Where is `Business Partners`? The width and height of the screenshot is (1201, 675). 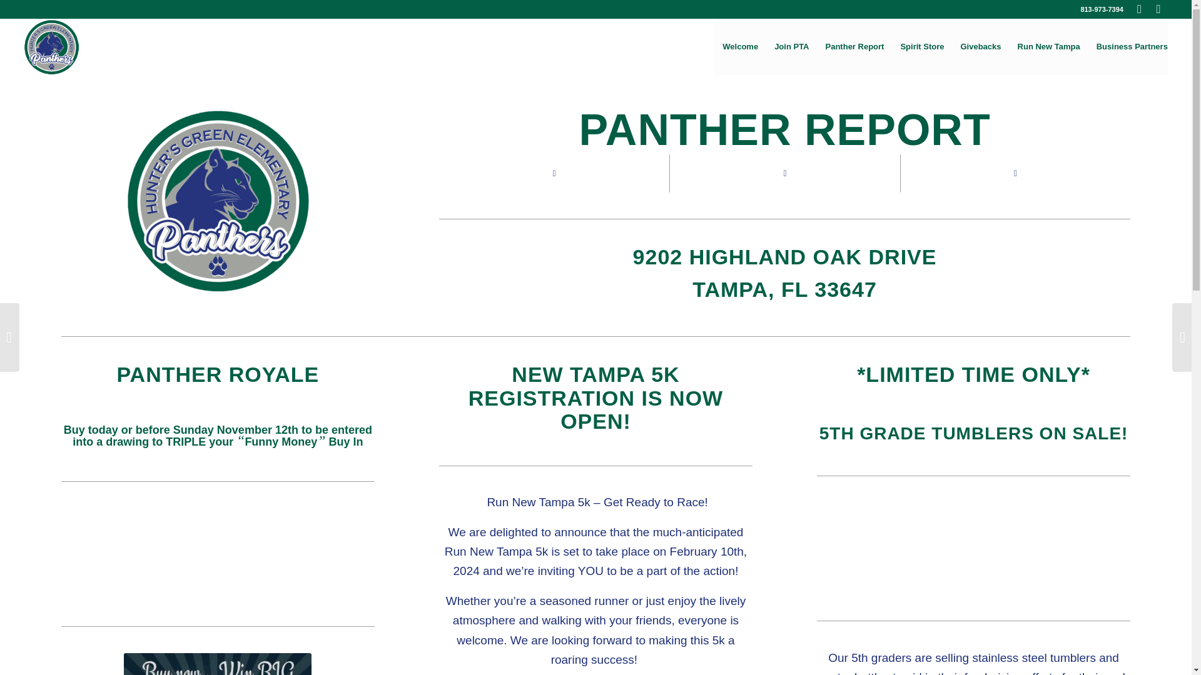
Business Partners is located at coordinates (1127, 46).